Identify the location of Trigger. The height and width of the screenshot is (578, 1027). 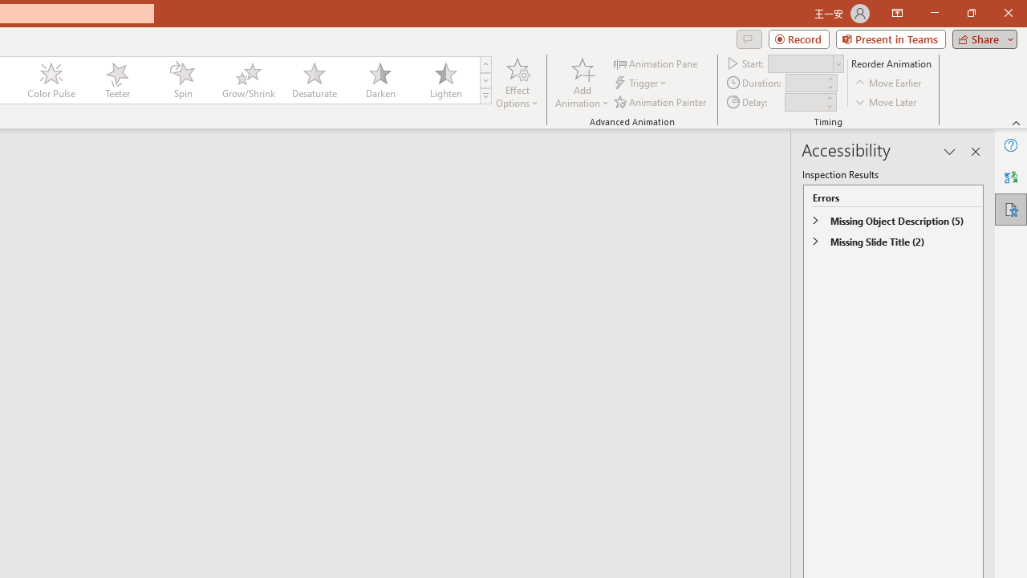
(642, 83).